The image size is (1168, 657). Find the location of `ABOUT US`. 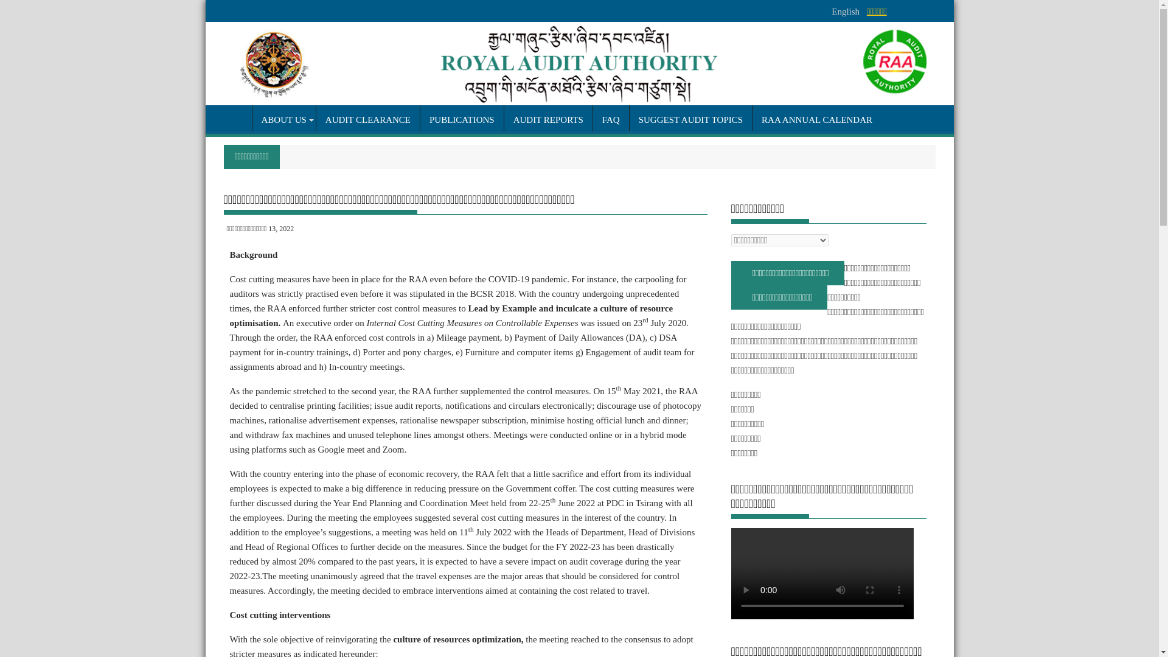

ABOUT US is located at coordinates (283, 119).